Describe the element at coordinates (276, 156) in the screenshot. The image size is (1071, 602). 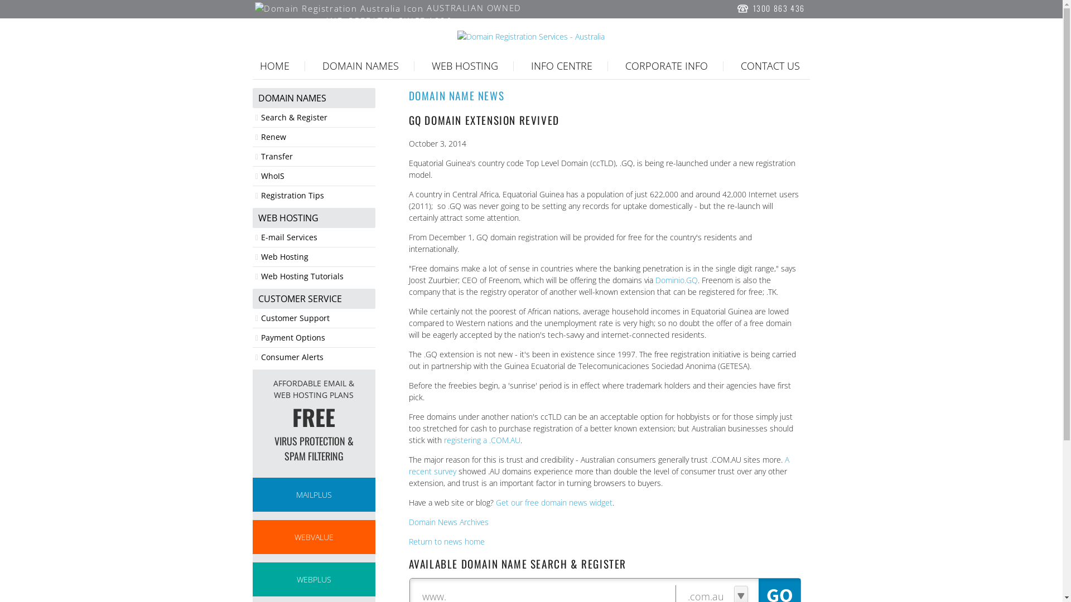
I see `Transfer` at that location.